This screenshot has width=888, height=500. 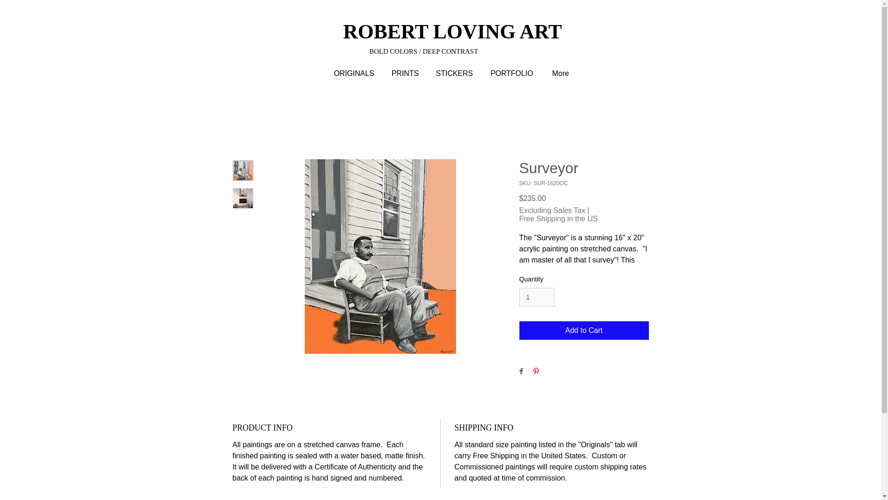 What do you see at coordinates (354, 73) in the screenshot?
I see `ORIGINALS` at bounding box center [354, 73].